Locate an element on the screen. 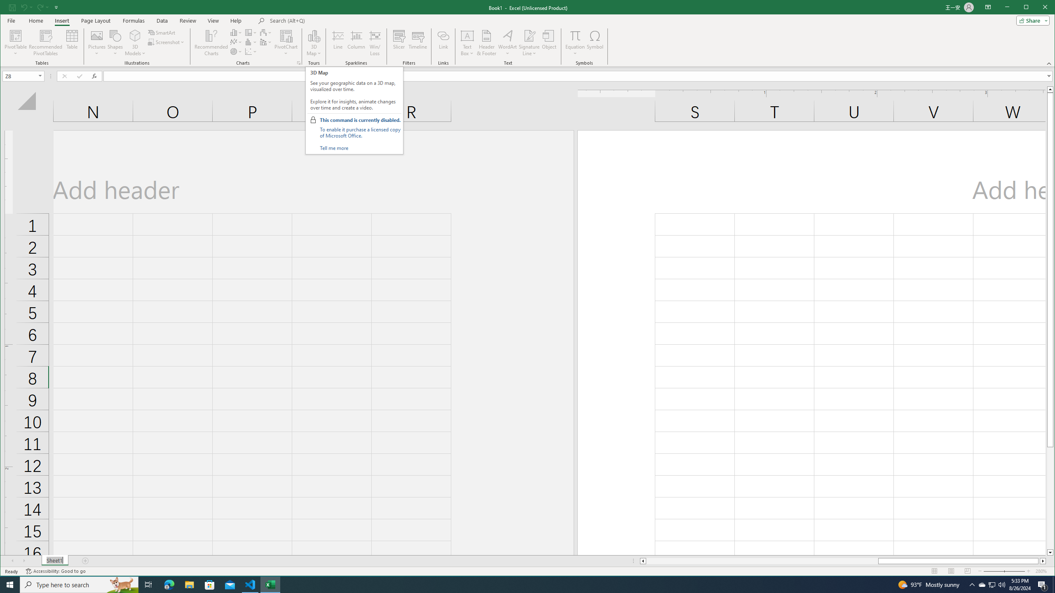  Screenshot is located at coordinates (166, 42).